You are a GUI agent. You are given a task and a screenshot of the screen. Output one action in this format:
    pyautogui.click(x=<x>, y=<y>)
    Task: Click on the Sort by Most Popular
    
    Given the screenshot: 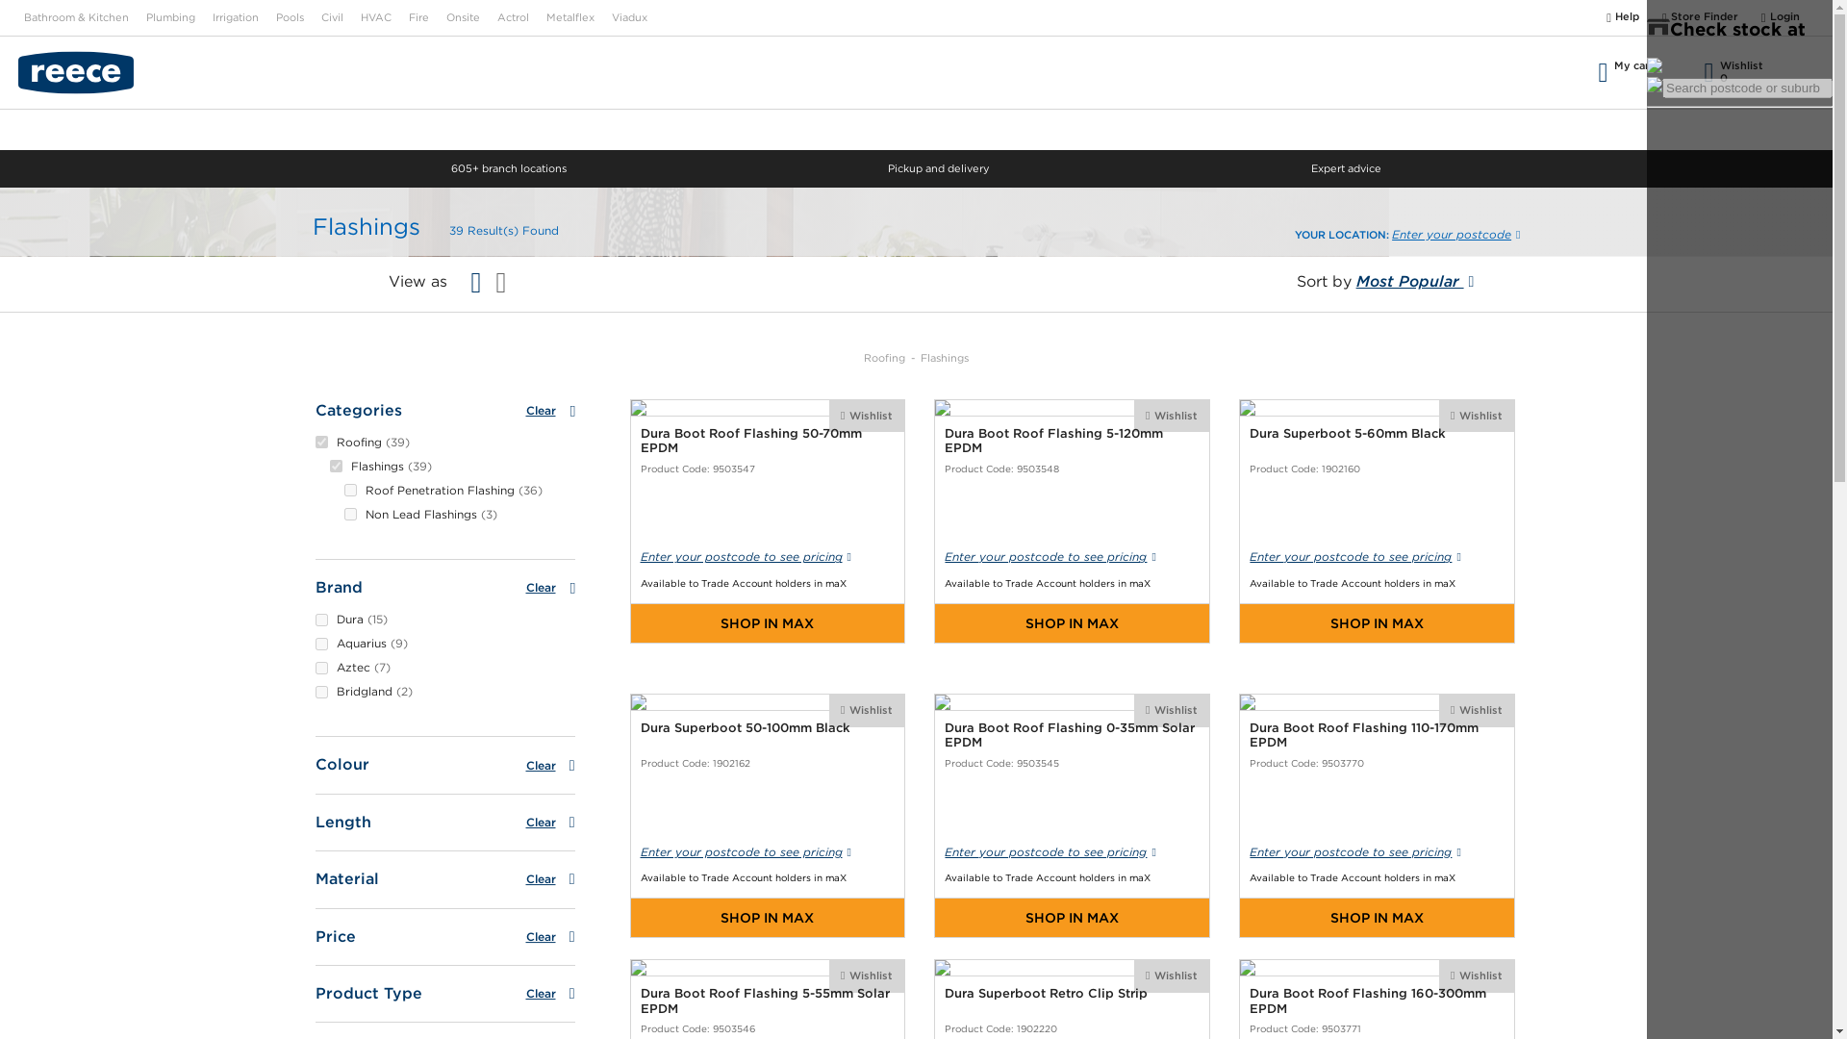 What is the action you would take?
    pyautogui.click(x=1385, y=282)
    